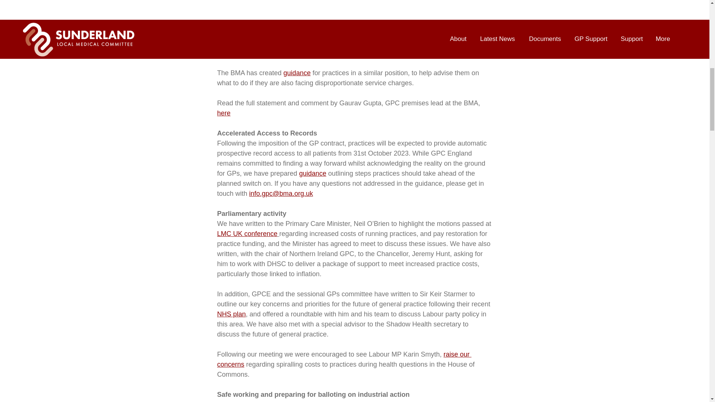 This screenshot has height=402, width=715. Describe the element at coordinates (312, 173) in the screenshot. I see `guidance` at that location.